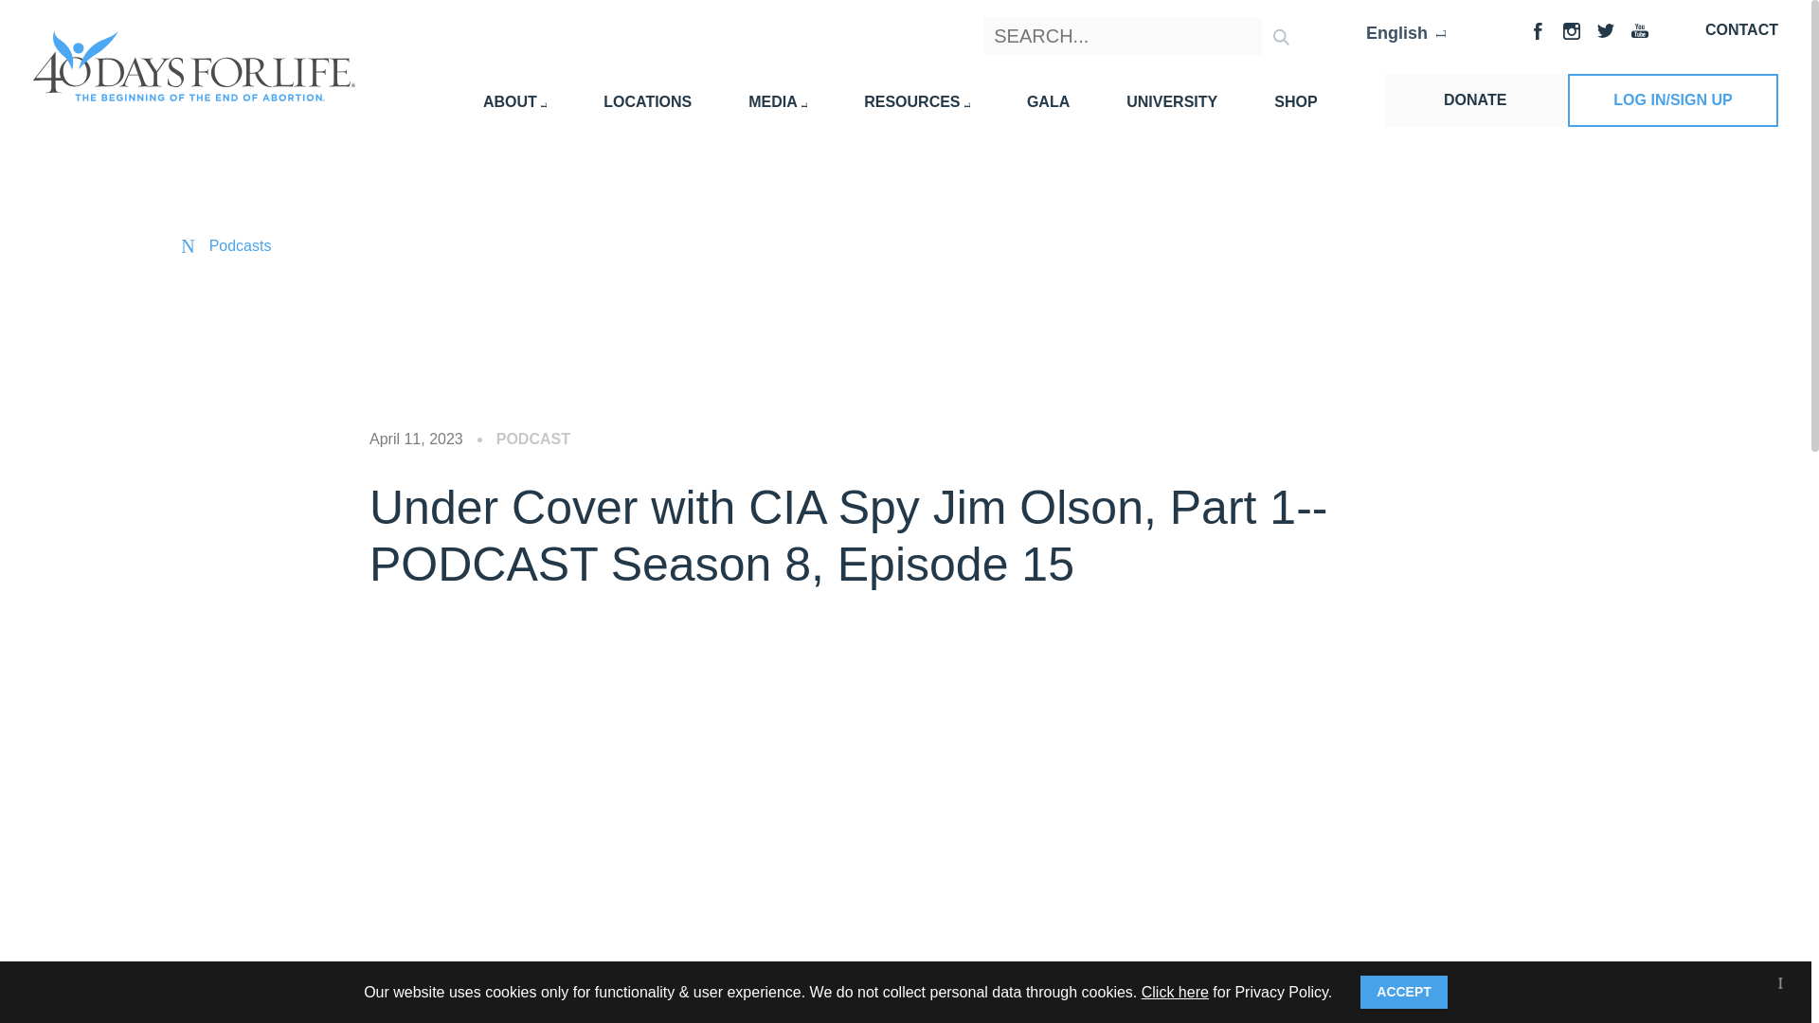  I want to click on DONATE, so click(1474, 99).